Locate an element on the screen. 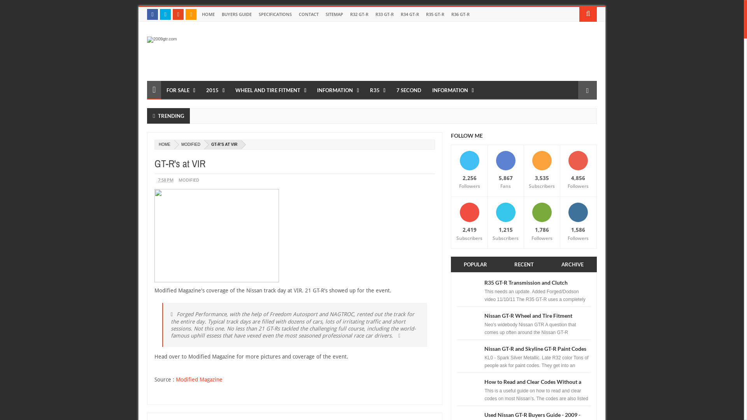 Image resolution: width=747 pixels, height=420 pixels. HOME is located at coordinates (165, 145).